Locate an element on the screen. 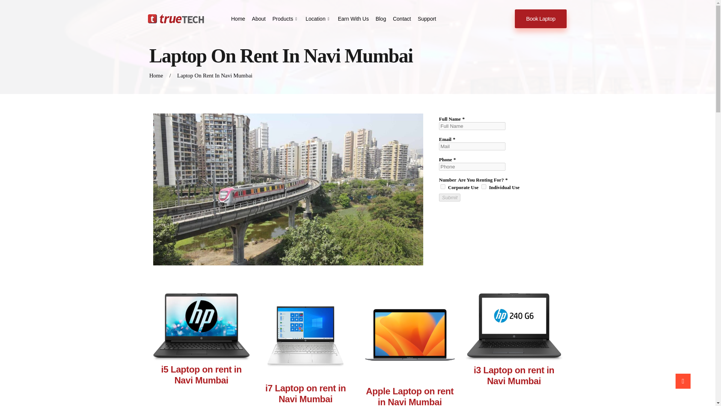  Products is located at coordinates (284, 18).